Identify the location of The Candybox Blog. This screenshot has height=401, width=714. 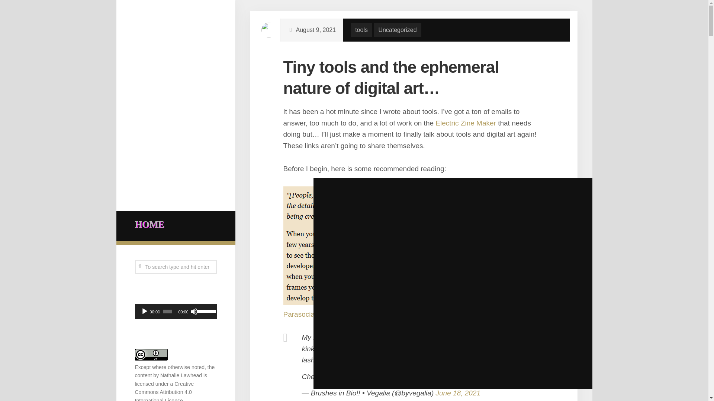
(485, 205).